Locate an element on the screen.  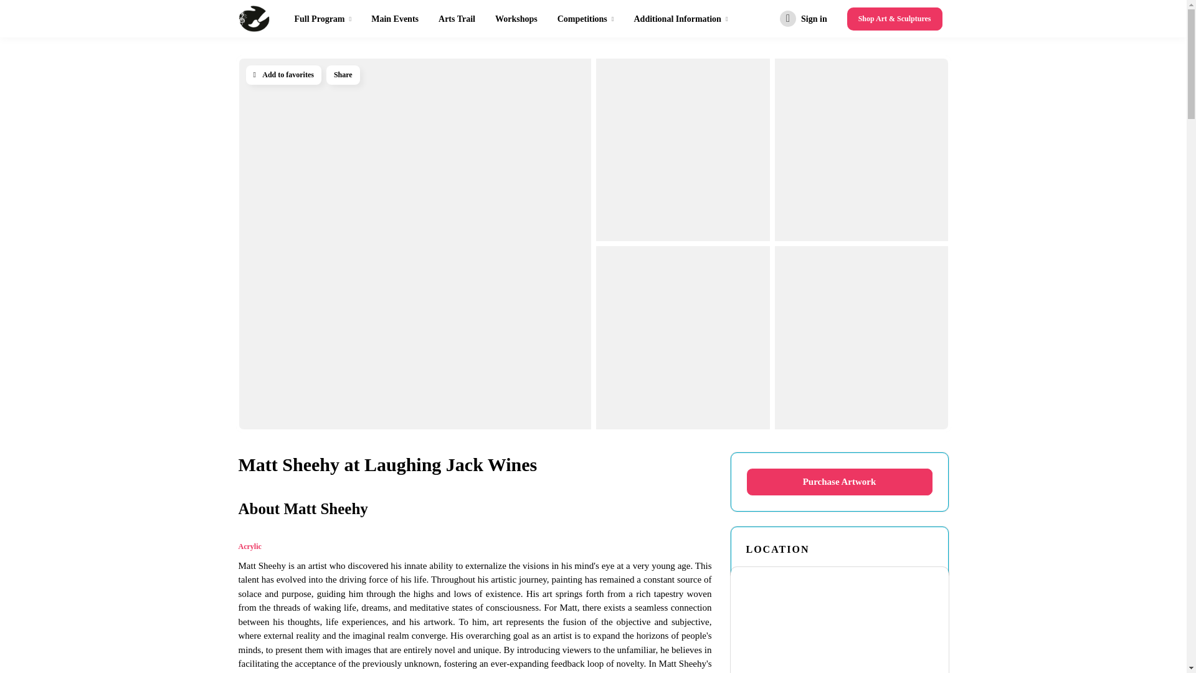
Full Program is located at coordinates (323, 19).